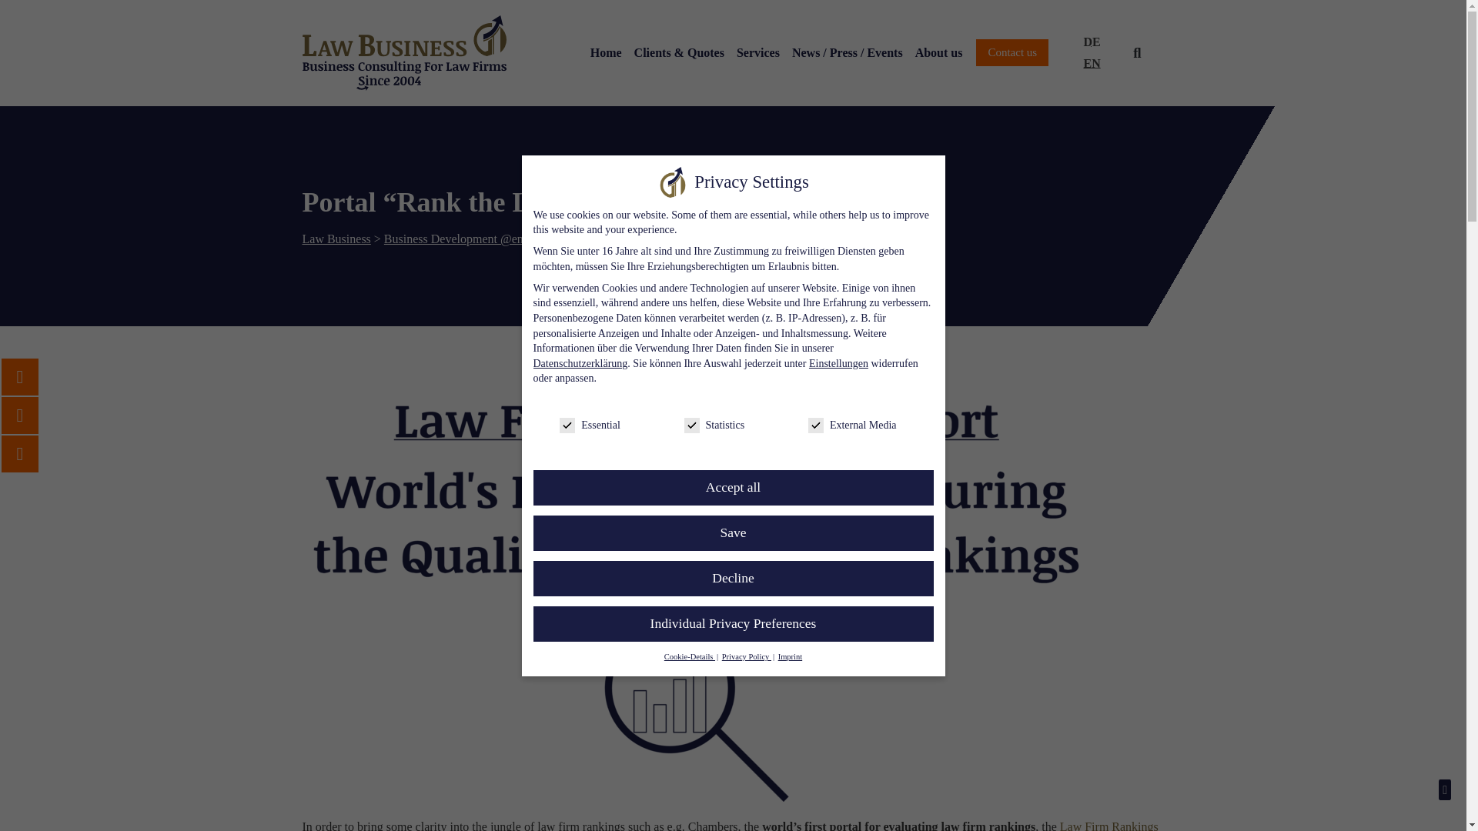 This screenshot has width=1478, height=831. I want to click on Home, so click(606, 52).